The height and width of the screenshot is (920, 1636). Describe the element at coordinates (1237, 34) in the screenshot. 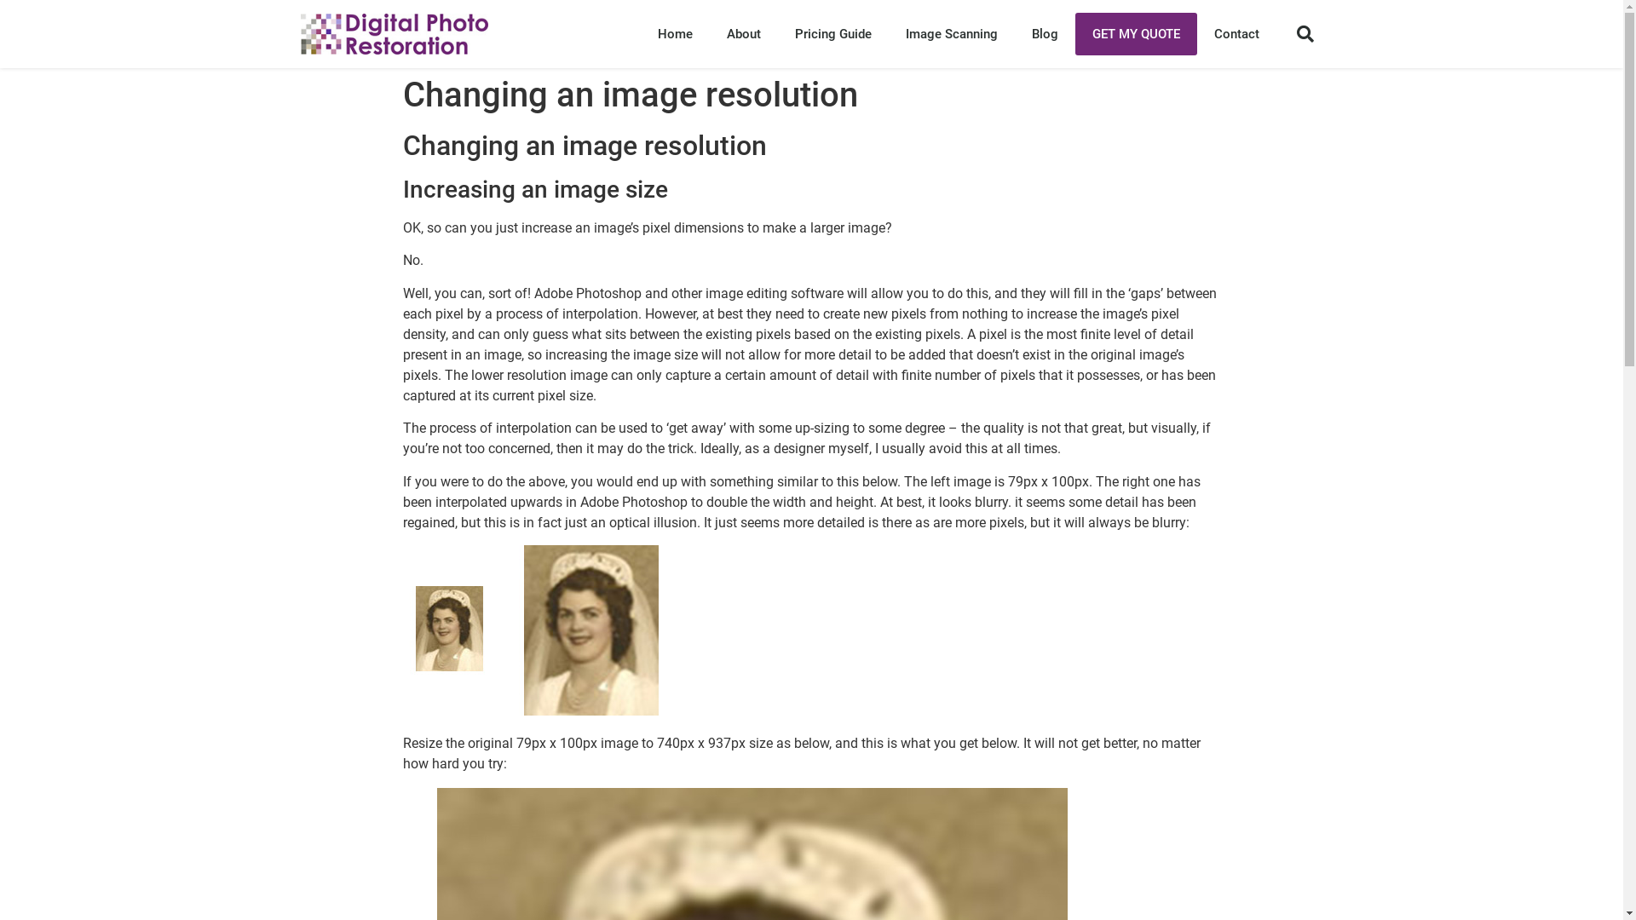

I see `Contact` at that location.